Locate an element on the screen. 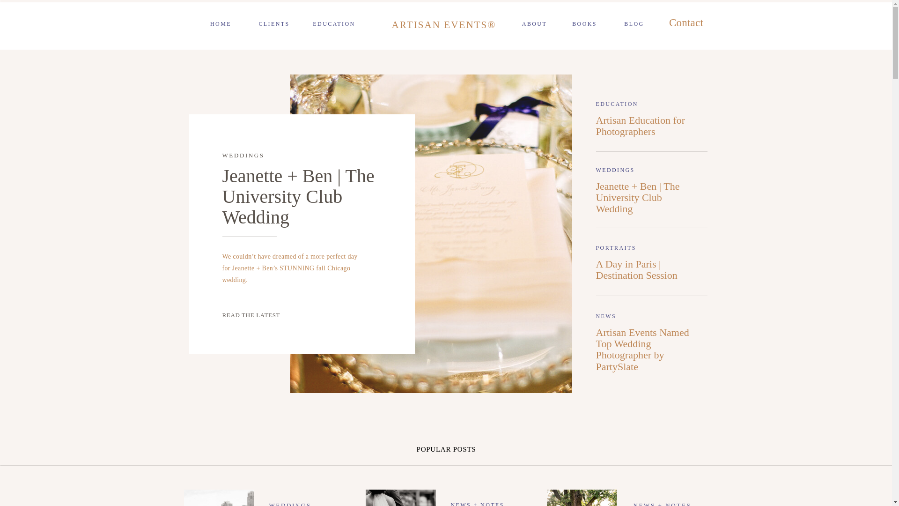 The image size is (899, 506). WEDDINGS is located at coordinates (243, 156).